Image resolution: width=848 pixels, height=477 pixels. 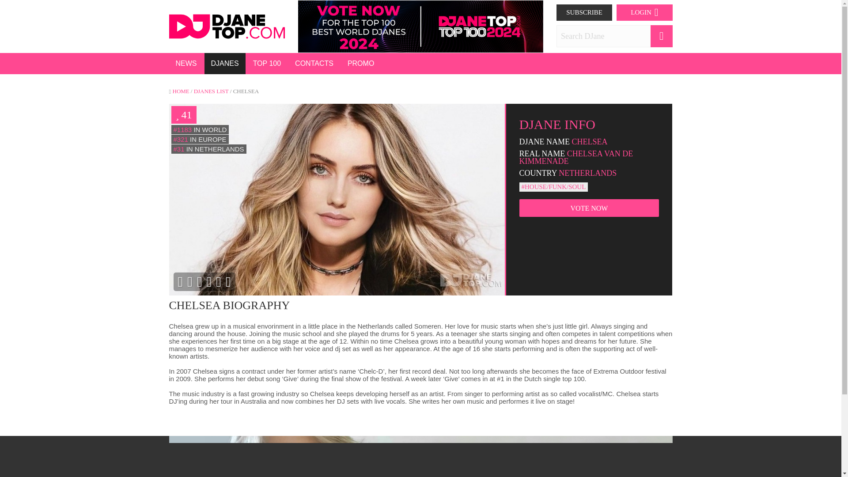 What do you see at coordinates (584, 12) in the screenshot?
I see `SUBSCRIBE` at bounding box center [584, 12].